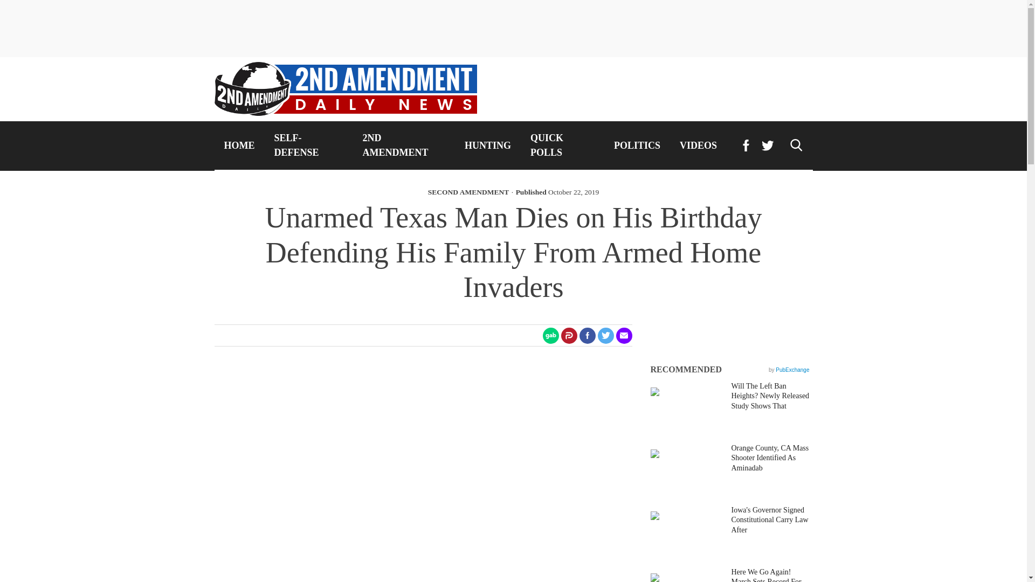 The image size is (1035, 582). Describe the element at coordinates (308, 145) in the screenshot. I see `SELF-DEFENSE` at that location.